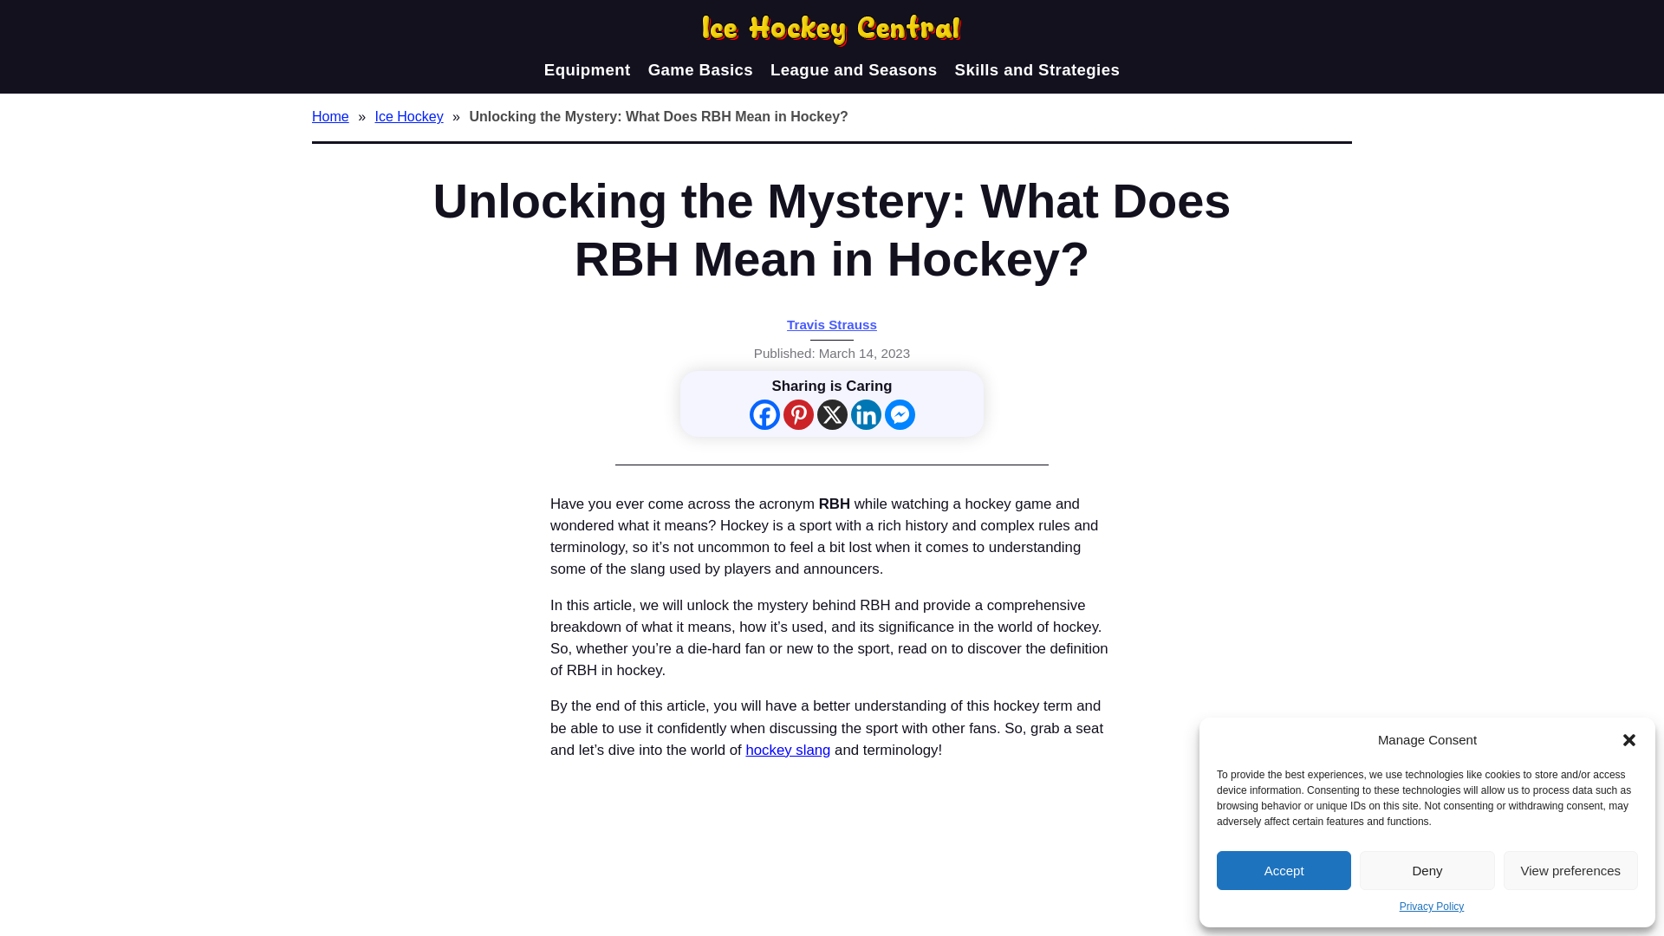 This screenshot has height=936, width=1664. What do you see at coordinates (788, 750) in the screenshot?
I see `hockey slang` at bounding box center [788, 750].